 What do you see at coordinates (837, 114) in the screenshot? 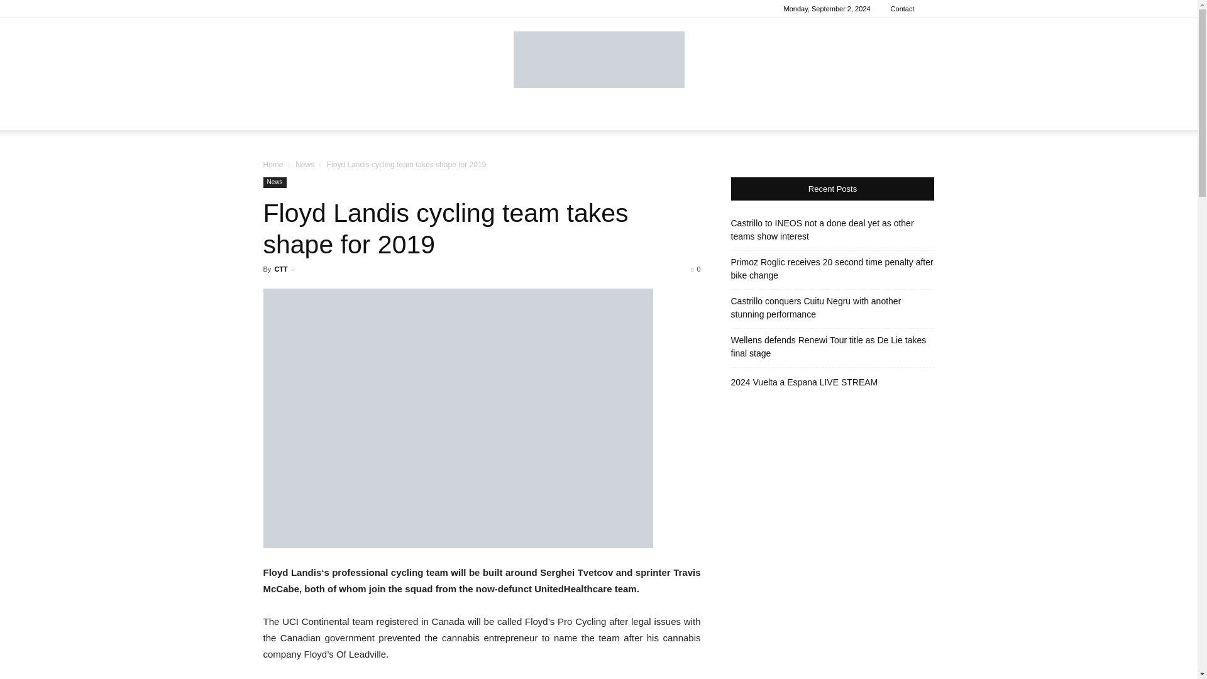
I see `LIVE STREAMING` at bounding box center [837, 114].